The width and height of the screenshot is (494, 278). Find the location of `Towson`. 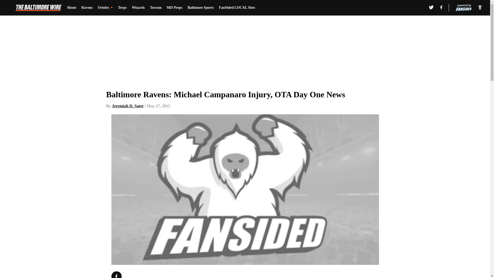

Towson is located at coordinates (156, 8).